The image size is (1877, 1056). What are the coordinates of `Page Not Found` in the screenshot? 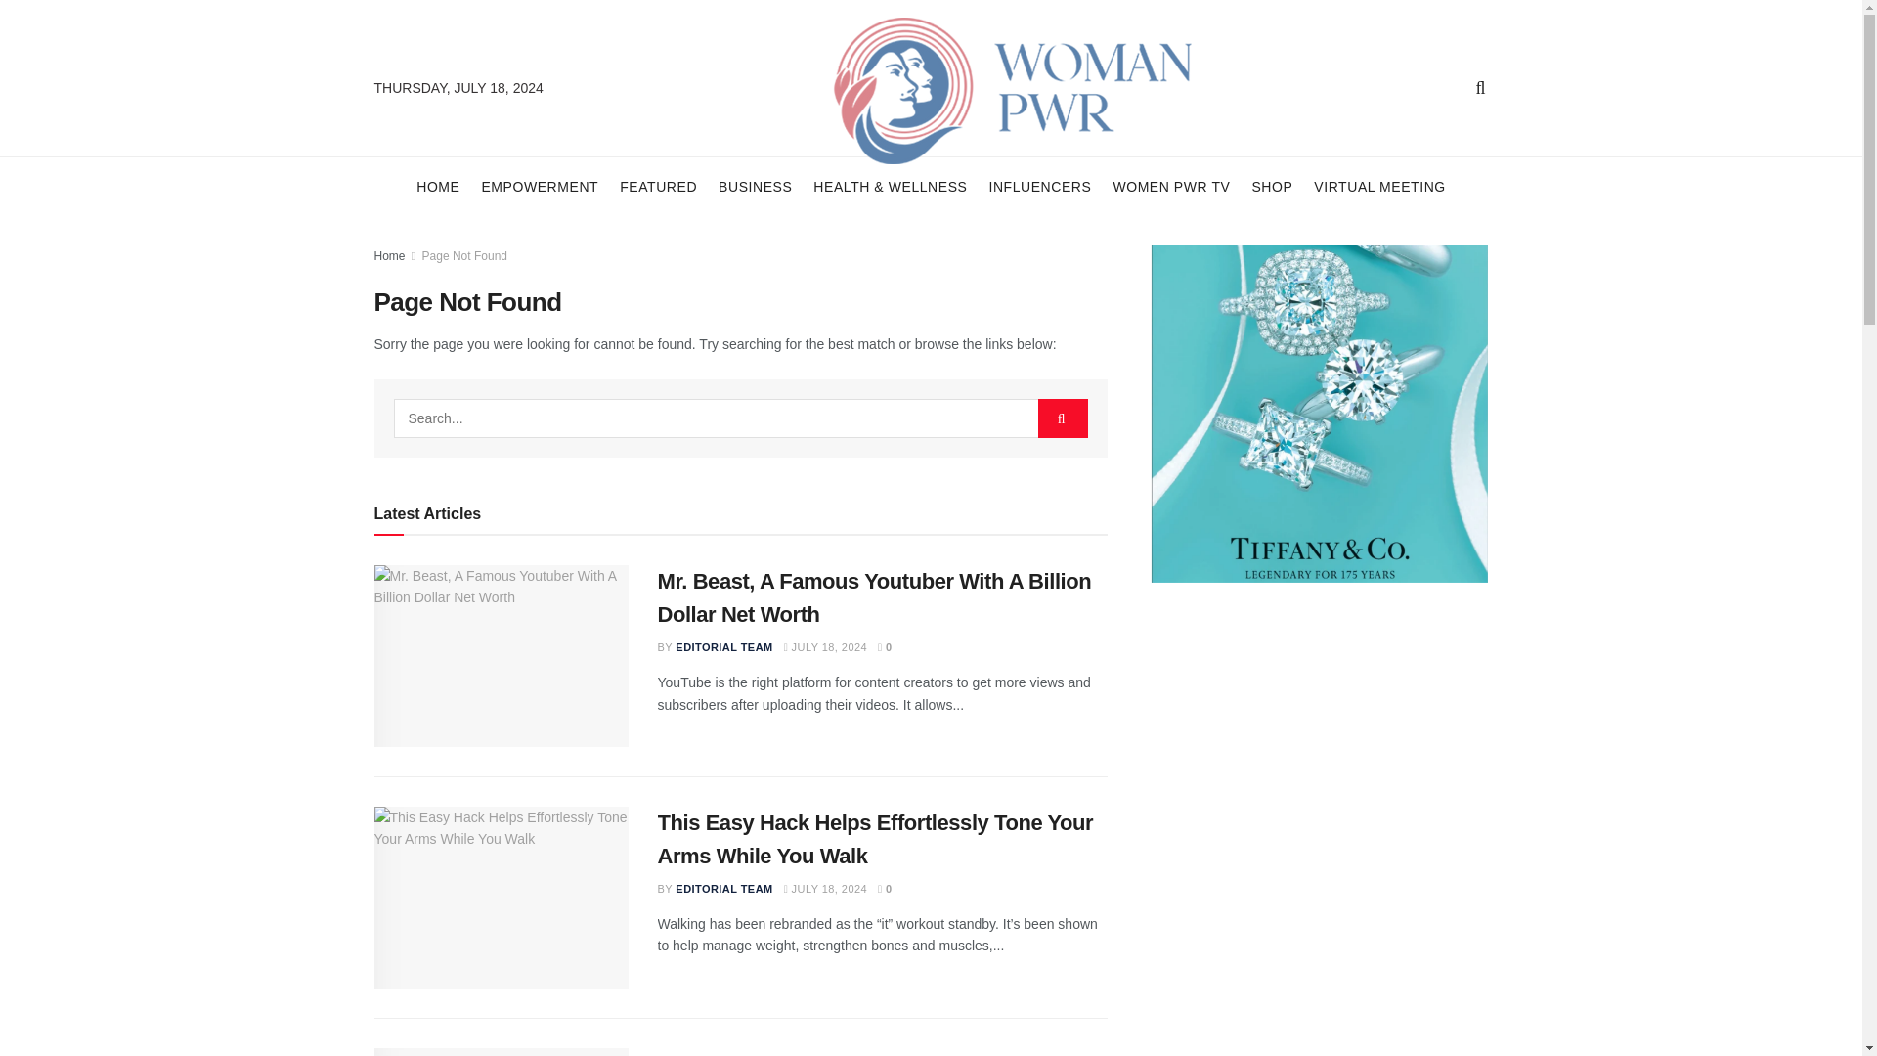 It's located at (464, 255).